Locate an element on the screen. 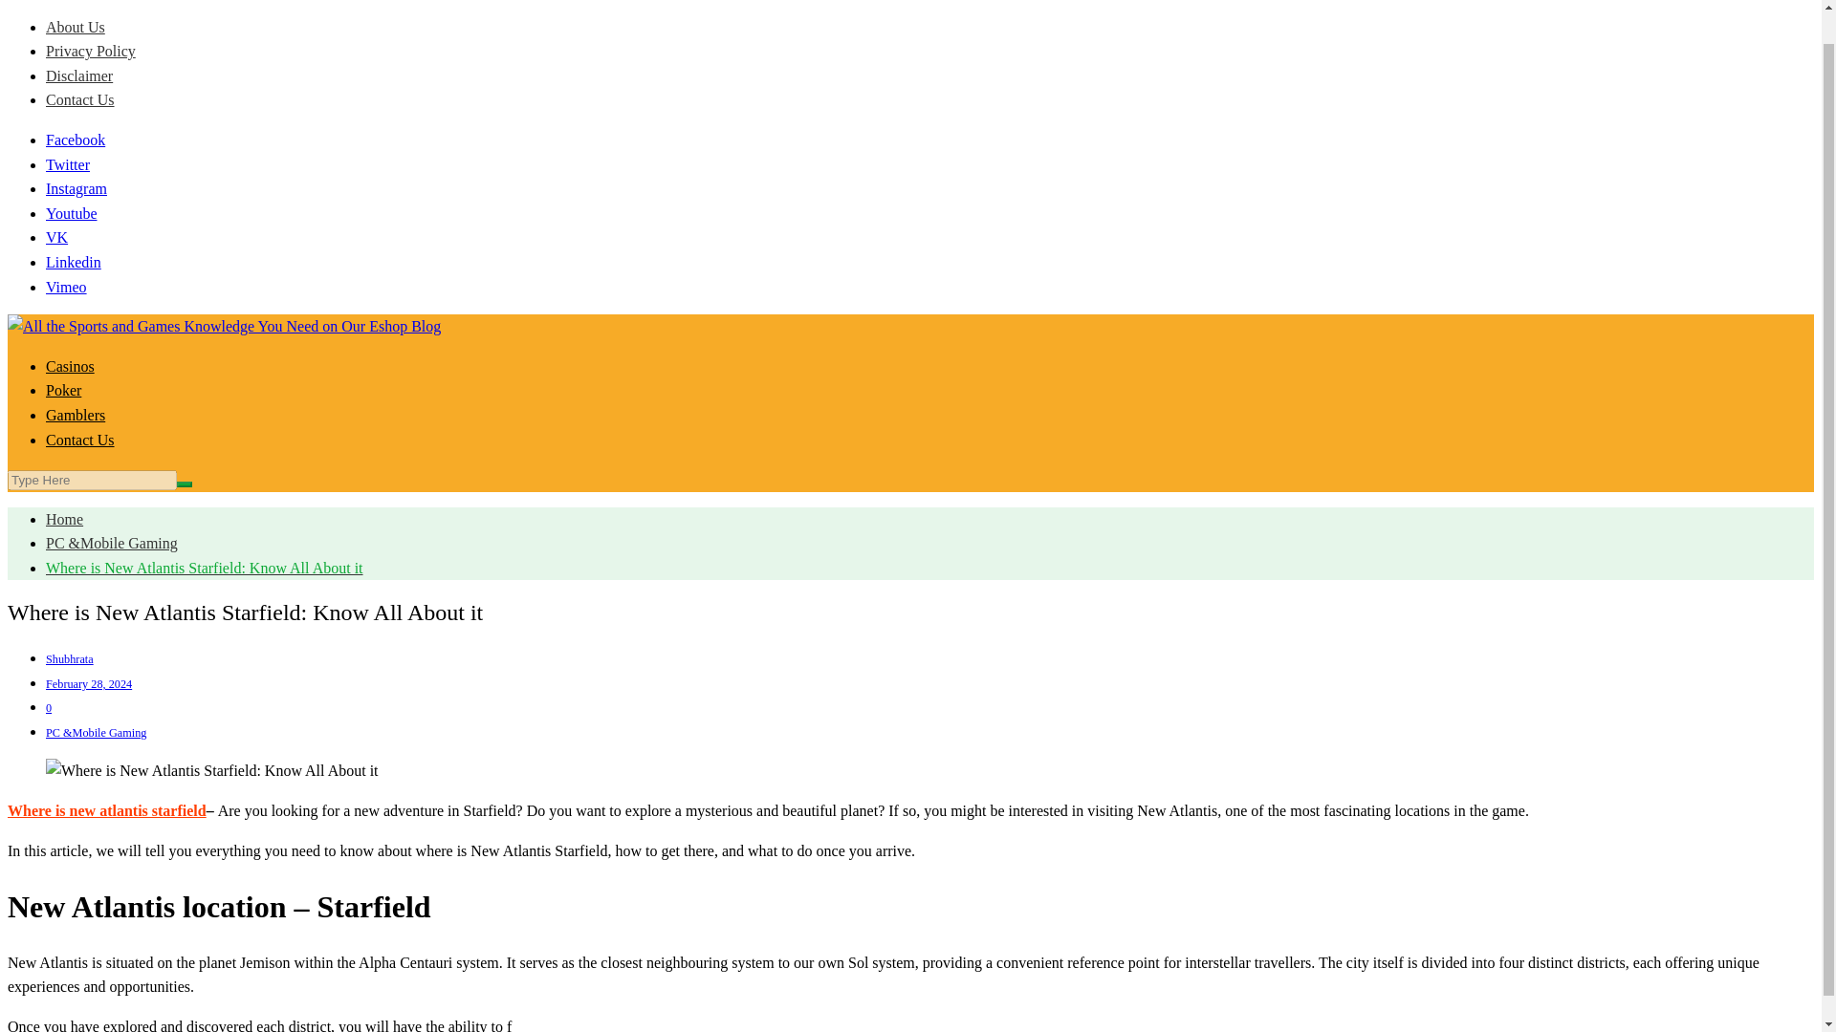  Linkedin is located at coordinates (73, 262).